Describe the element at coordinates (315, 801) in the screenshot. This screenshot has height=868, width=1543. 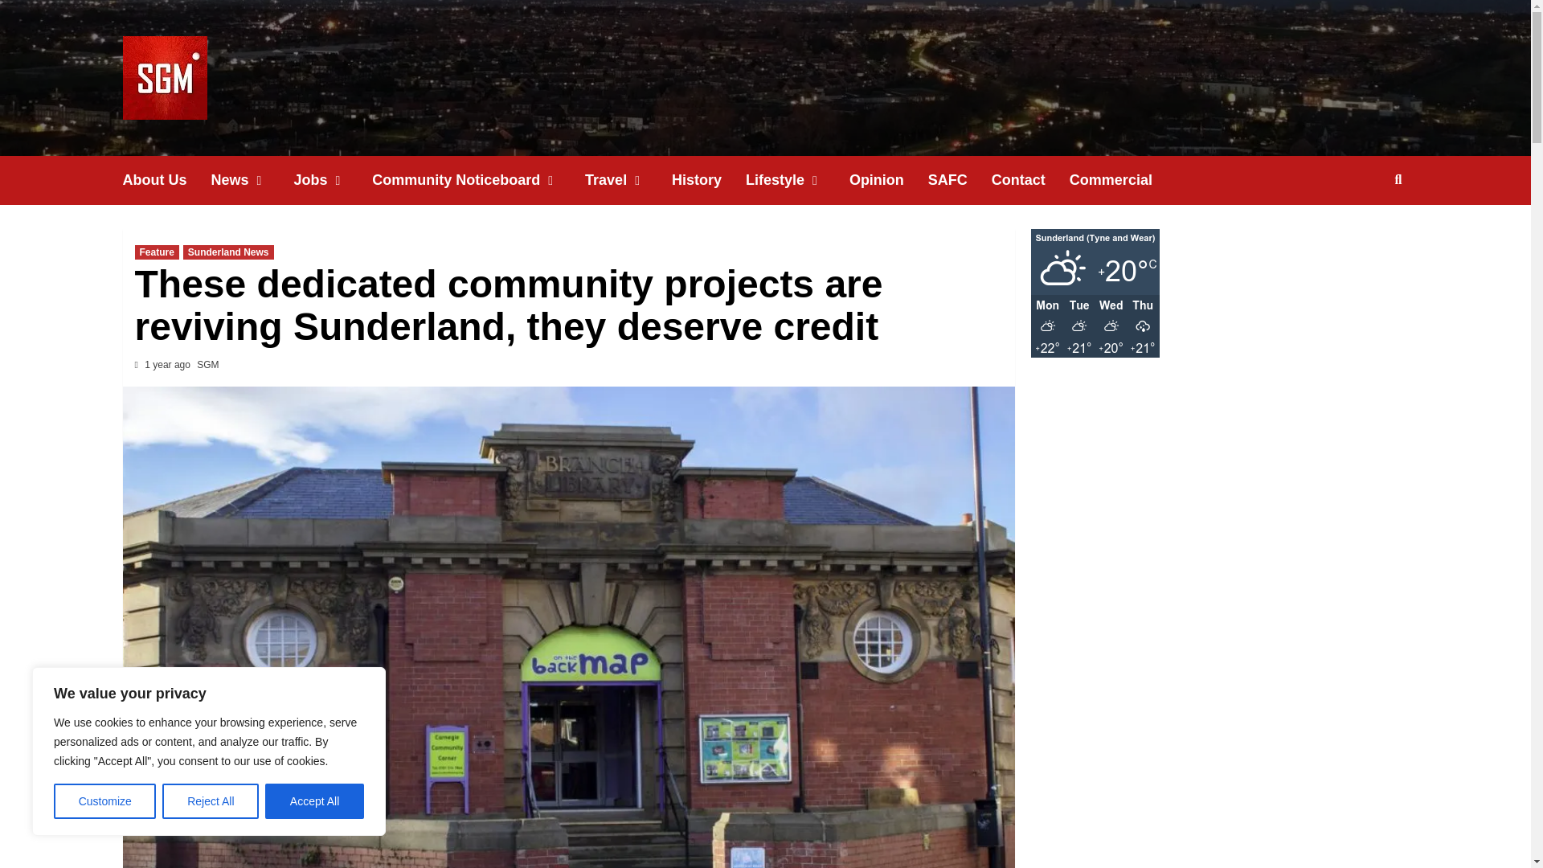
I see `Accept All` at that location.